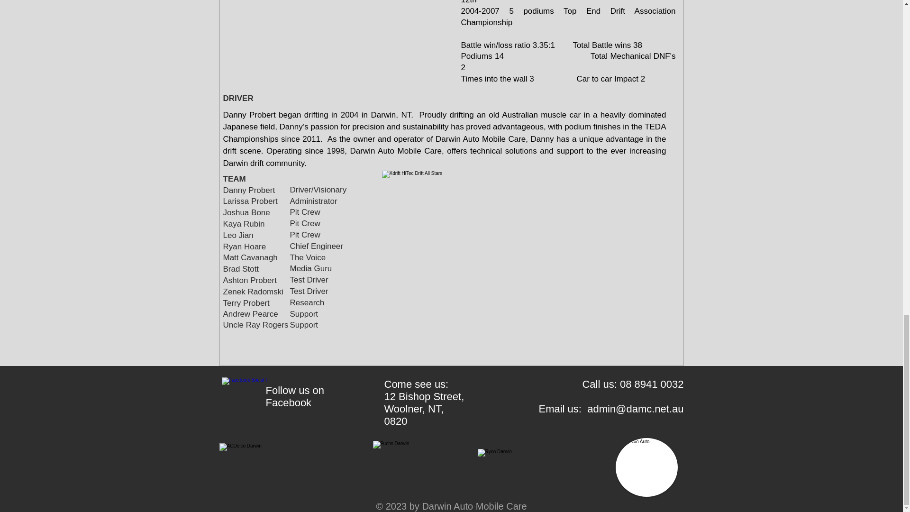  I want to click on Locally Owned, so click(646, 467).